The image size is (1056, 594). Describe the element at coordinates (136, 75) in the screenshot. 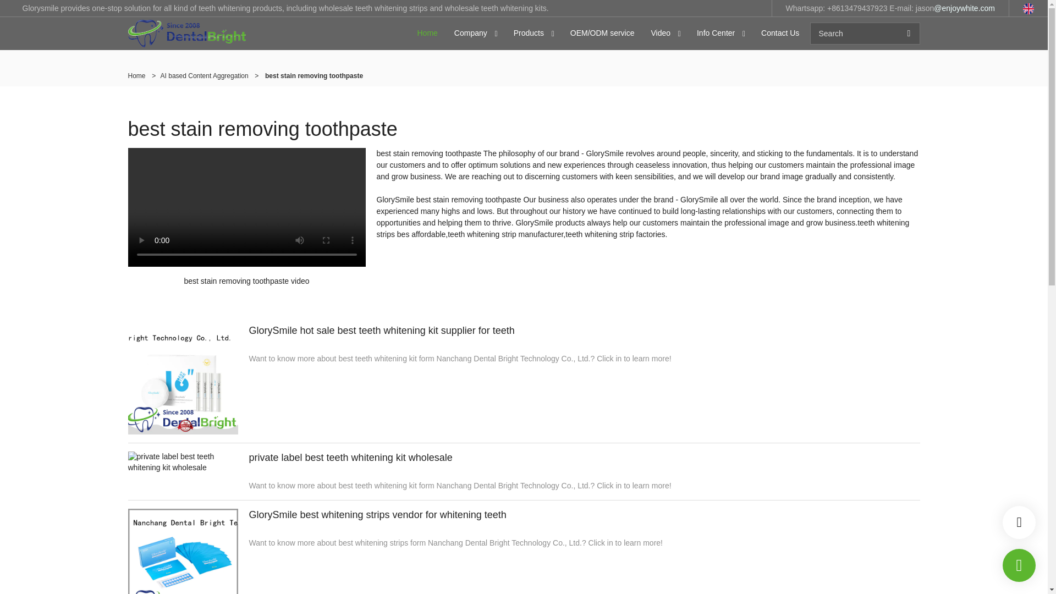

I see `Home` at that location.